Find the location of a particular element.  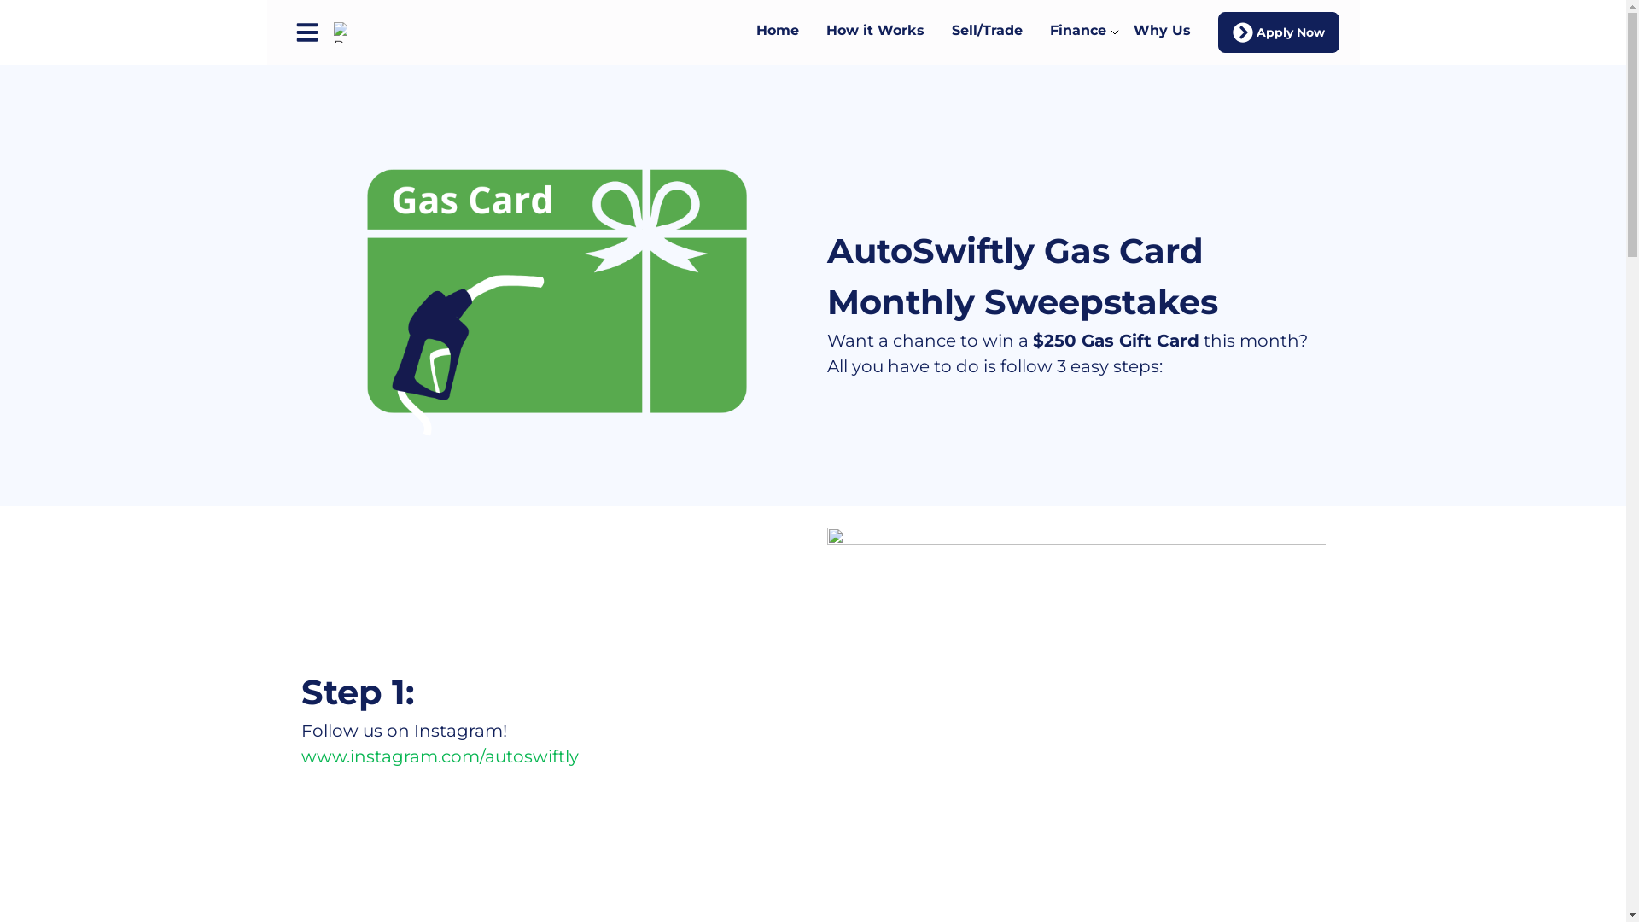

Why Us is located at coordinates (1162, 32).